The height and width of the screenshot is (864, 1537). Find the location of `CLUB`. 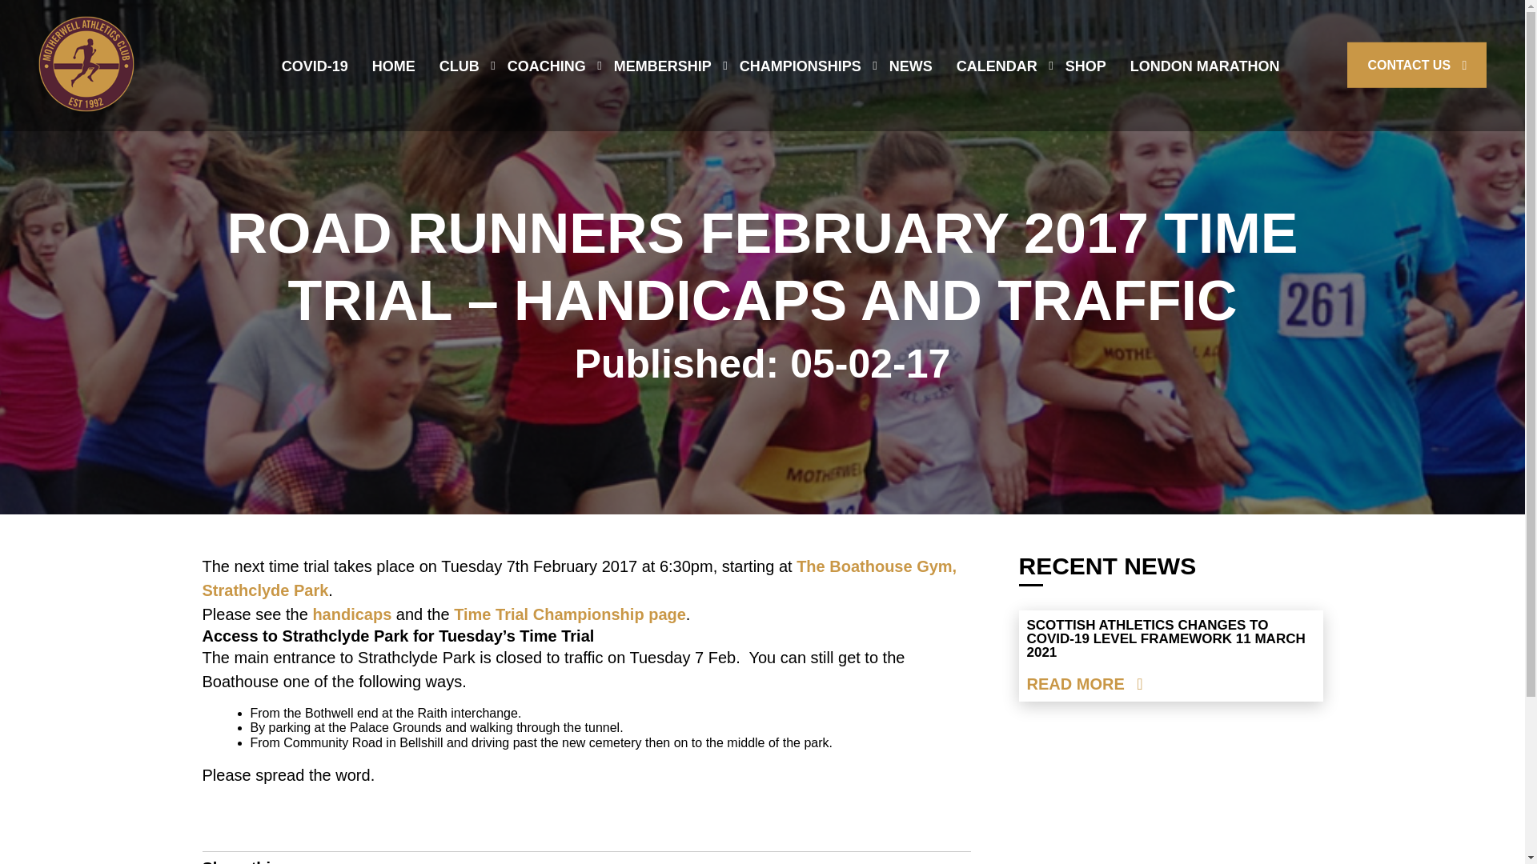

CLUB is located at coordinates (459, 66).